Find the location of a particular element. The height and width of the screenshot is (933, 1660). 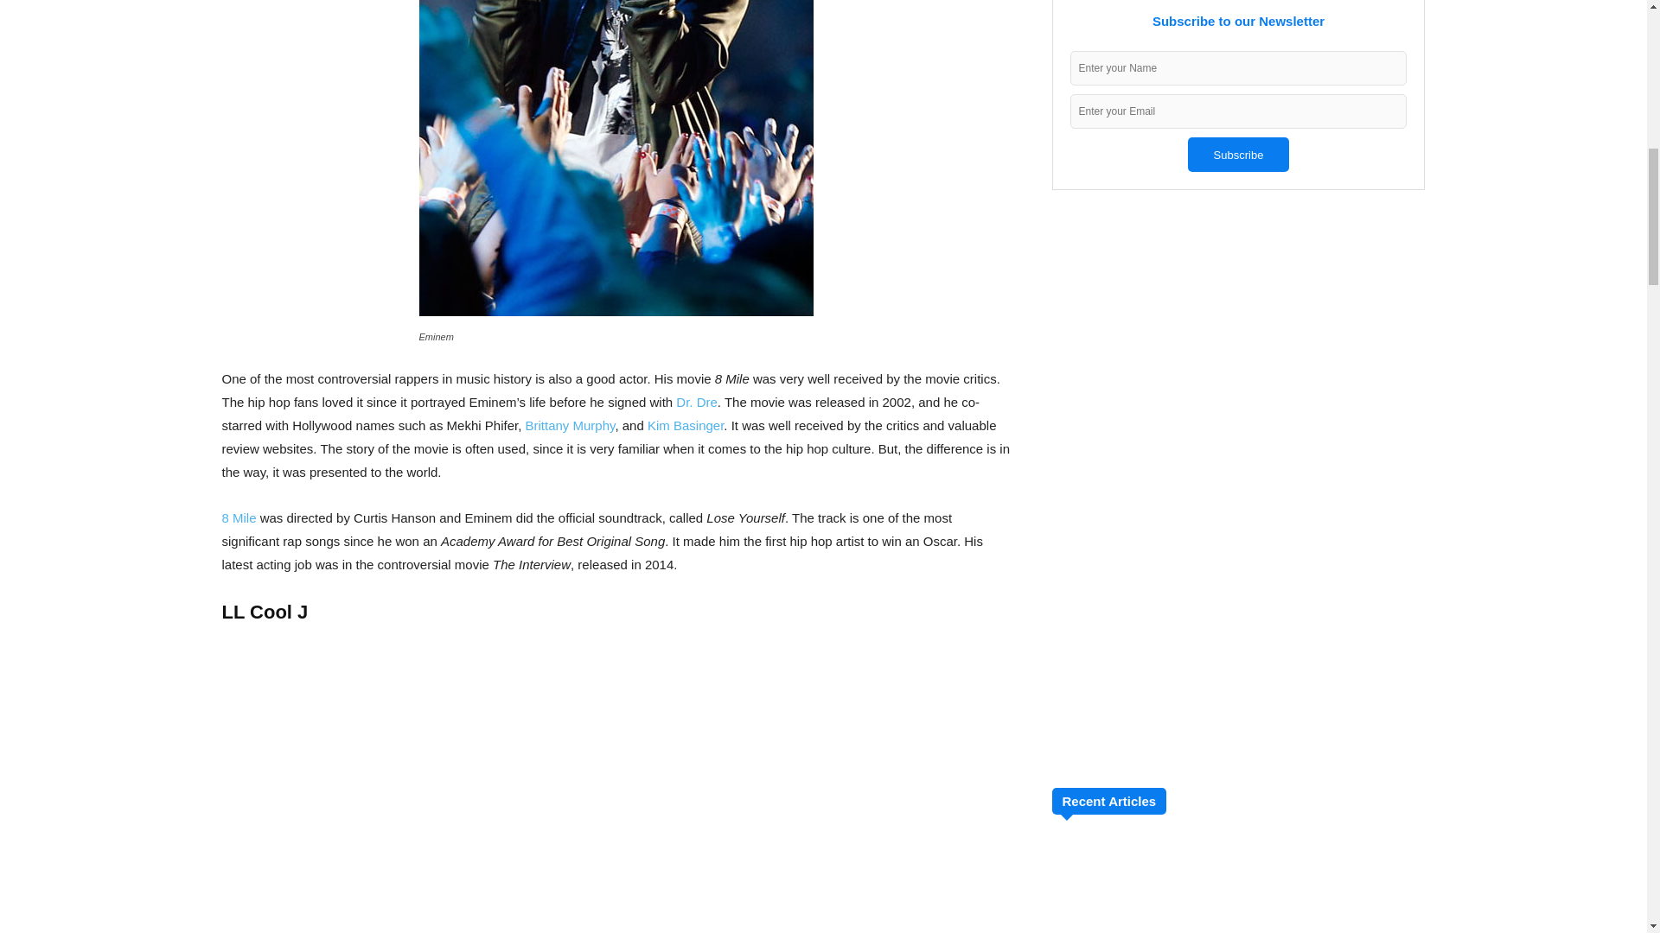

Subscribe is located at coordinates (1238, 154).